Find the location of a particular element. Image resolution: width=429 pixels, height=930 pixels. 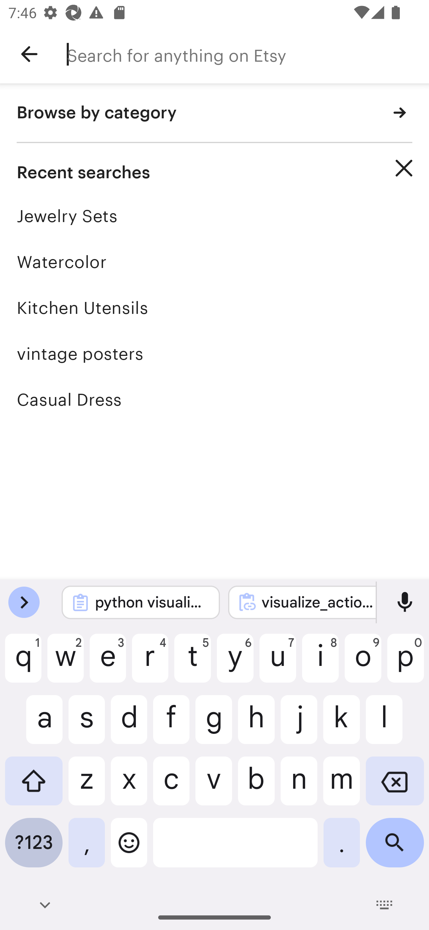

Jewelry Sets is located at coordinates (214, 216).